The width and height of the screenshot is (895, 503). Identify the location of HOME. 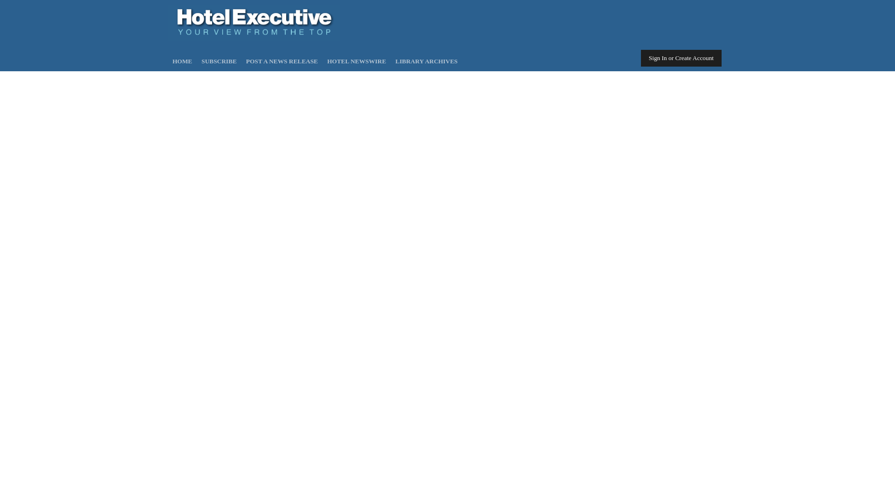
(182, 61).